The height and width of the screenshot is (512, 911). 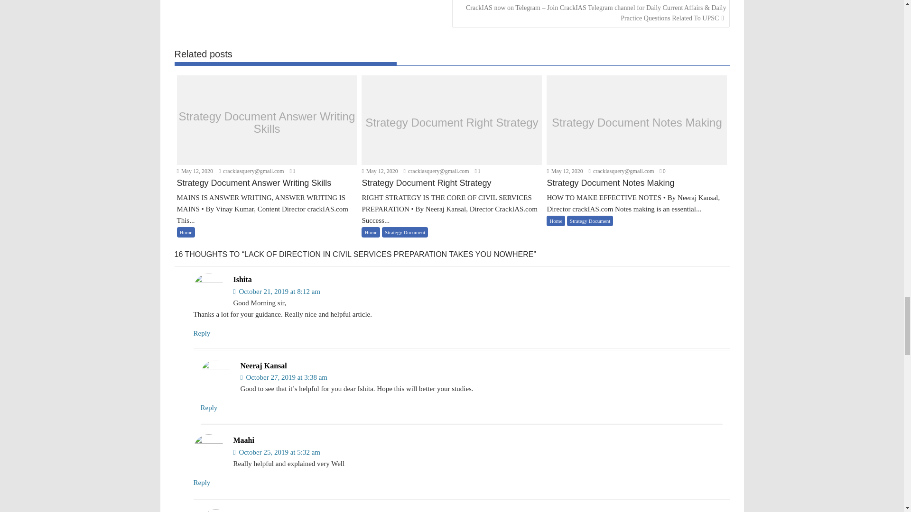 What do you see at coordinates (452, 123) in the screenshot?
I see `Strategy Document Right Strategy` at bounding box center [452, 123].